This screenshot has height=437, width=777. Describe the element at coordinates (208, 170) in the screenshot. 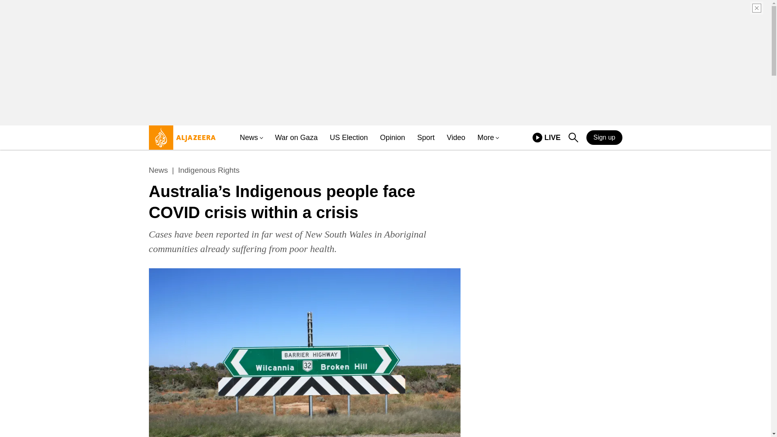

I see `search` at that location.